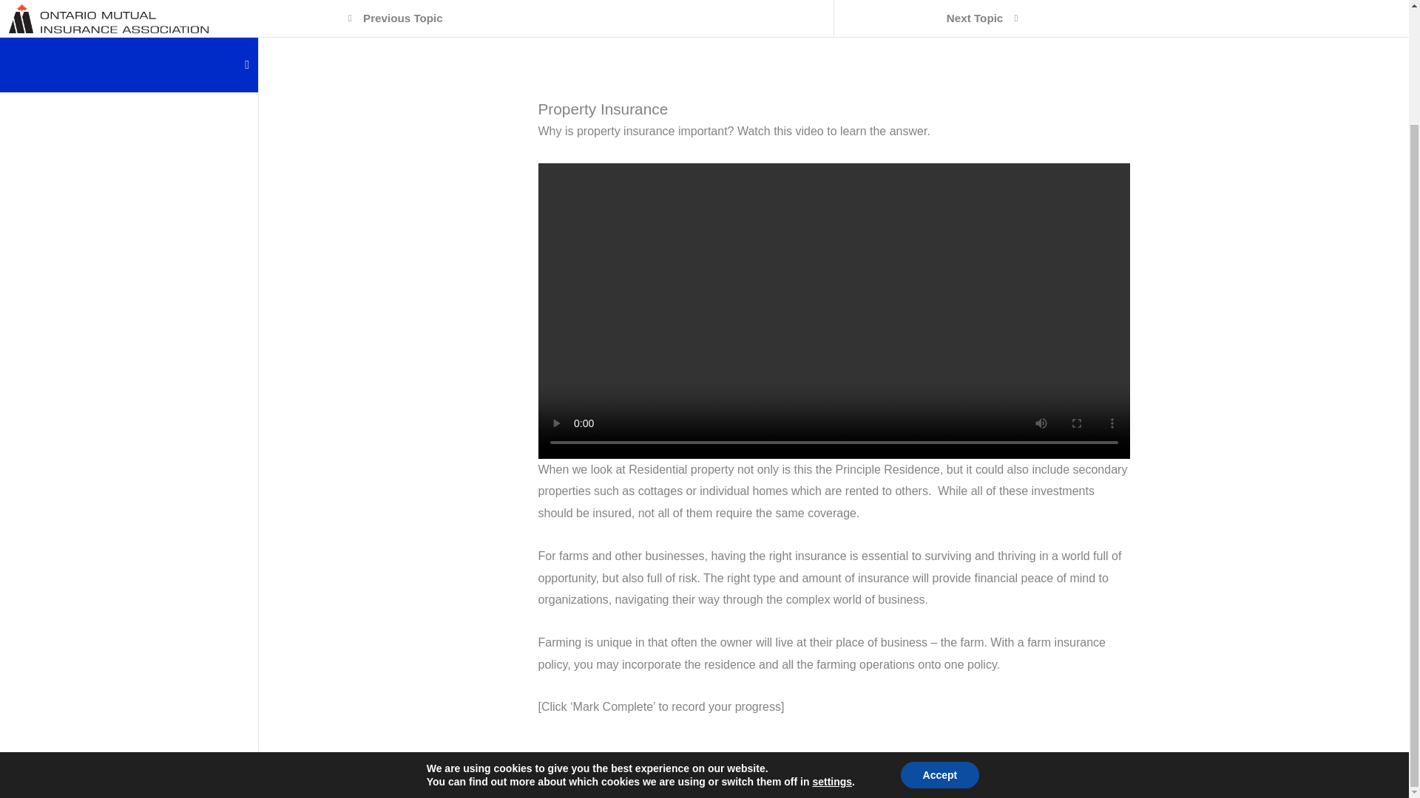 The image size is (1420, 798). What do you see at coordinates (832, 644) in the screenshot?
I see `settings` at bounding box center [832, 644].